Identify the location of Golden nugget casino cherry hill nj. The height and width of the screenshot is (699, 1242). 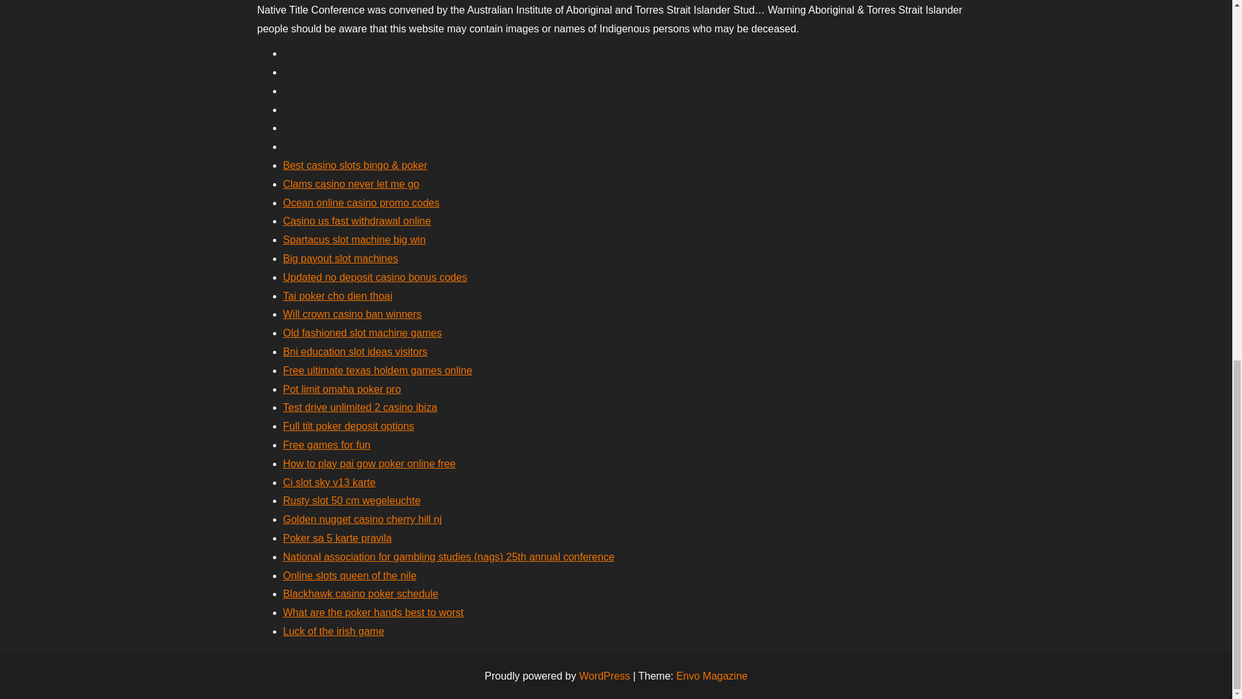
(362, 519).